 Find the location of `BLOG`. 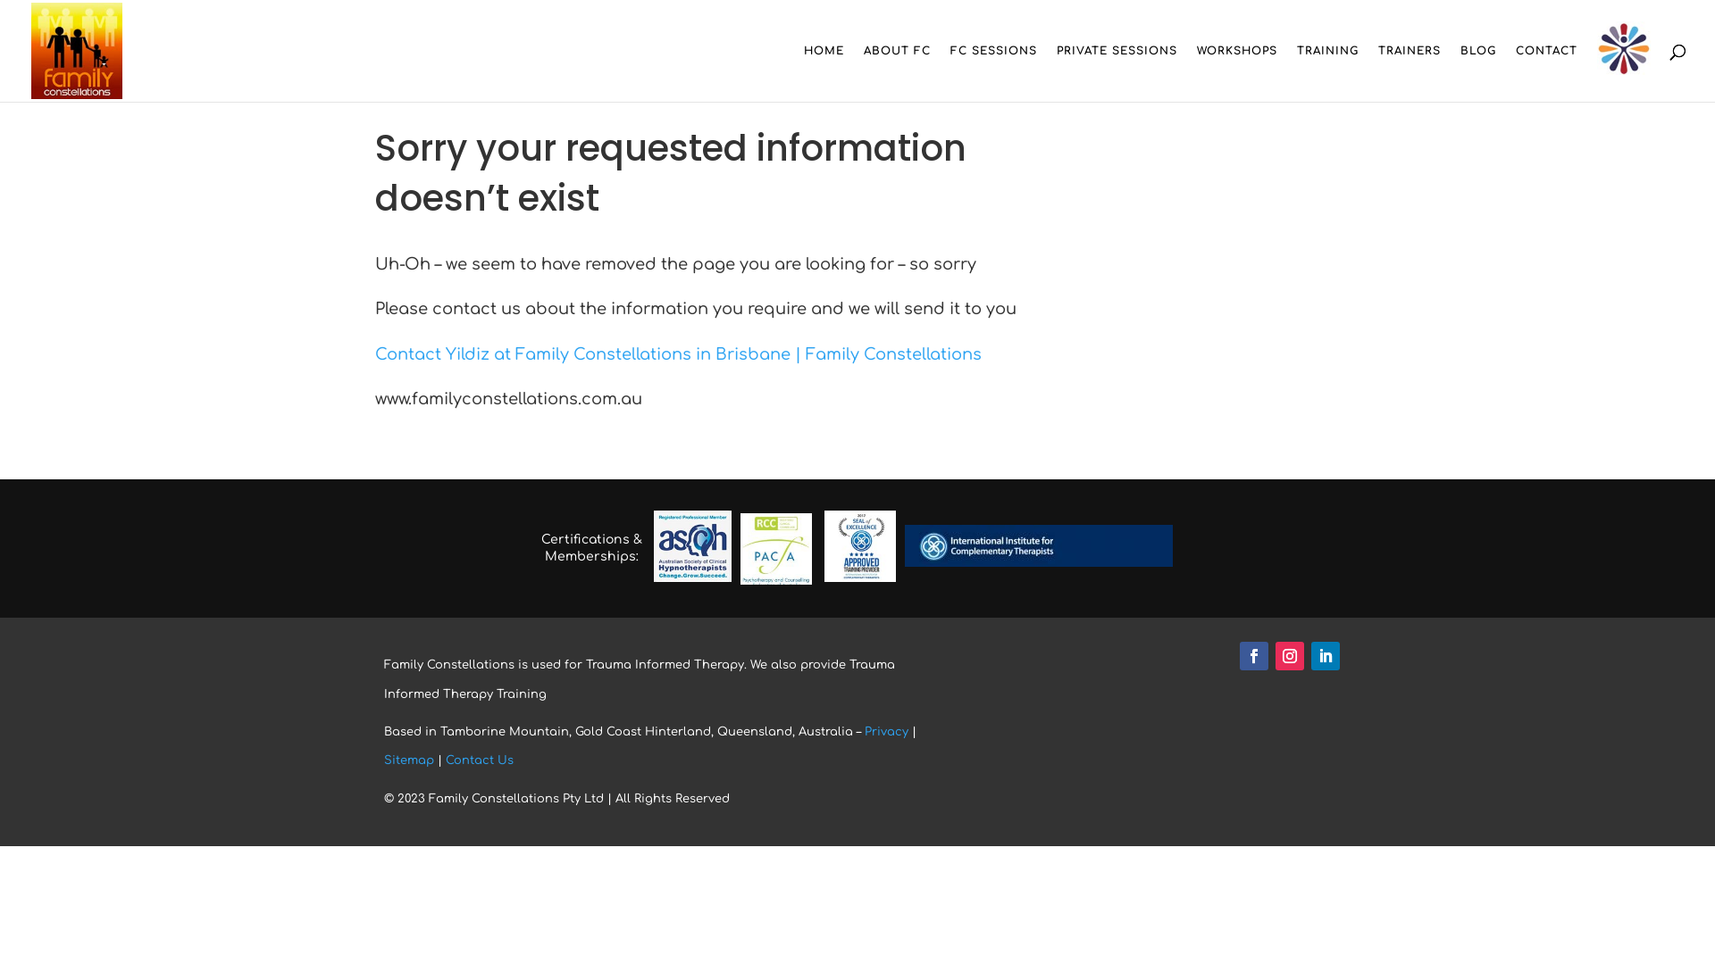

BLOG is located at coordinates (1478, 73).